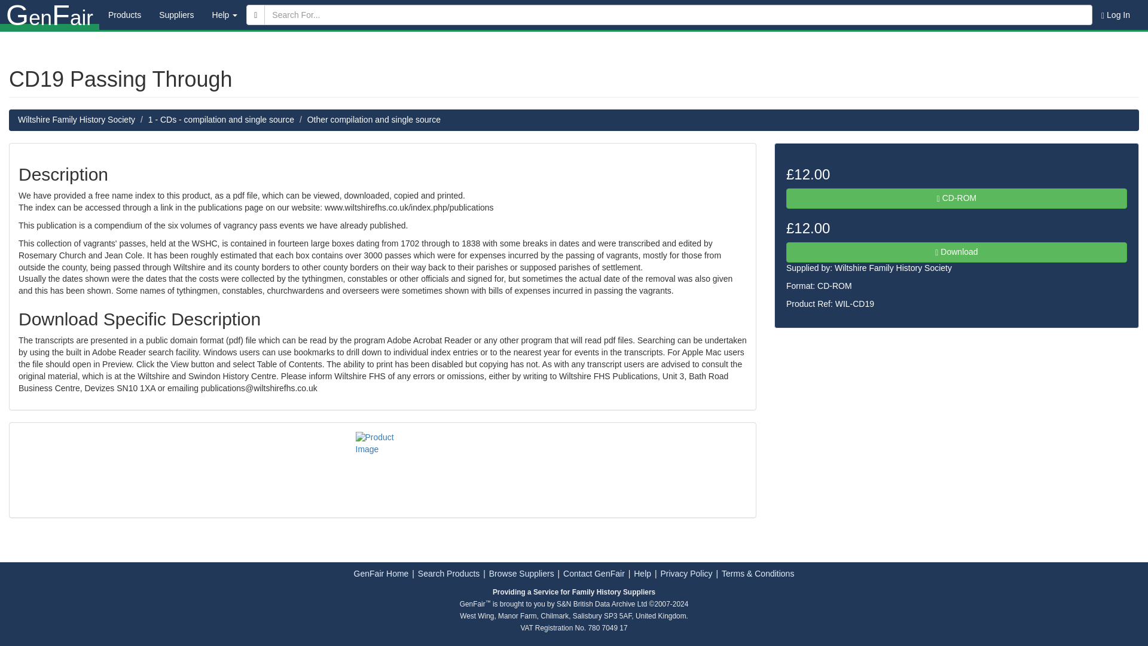 This screenshot has width=1148, height=646. I want to click on CD-ROM, so click(957, 199).